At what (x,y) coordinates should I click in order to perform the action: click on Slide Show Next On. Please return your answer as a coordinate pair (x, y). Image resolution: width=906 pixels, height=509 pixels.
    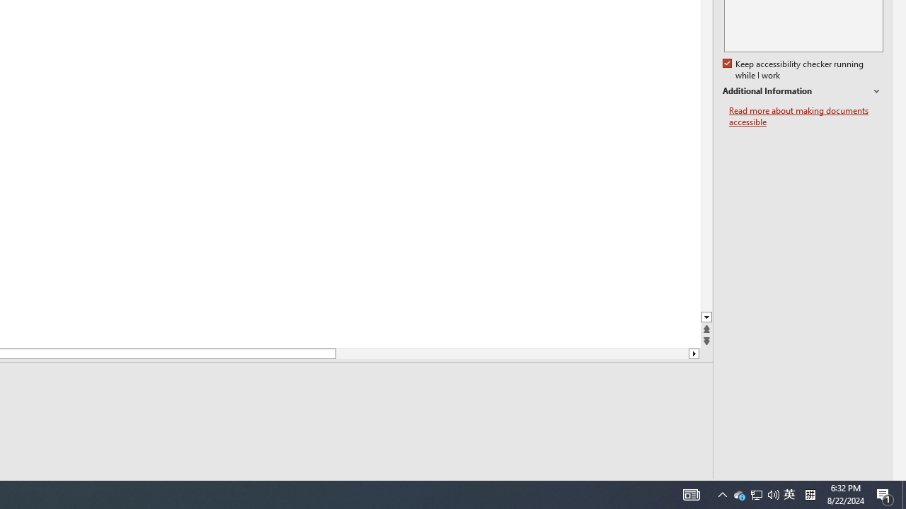
    Looking at the image, I should click on (654, 489).